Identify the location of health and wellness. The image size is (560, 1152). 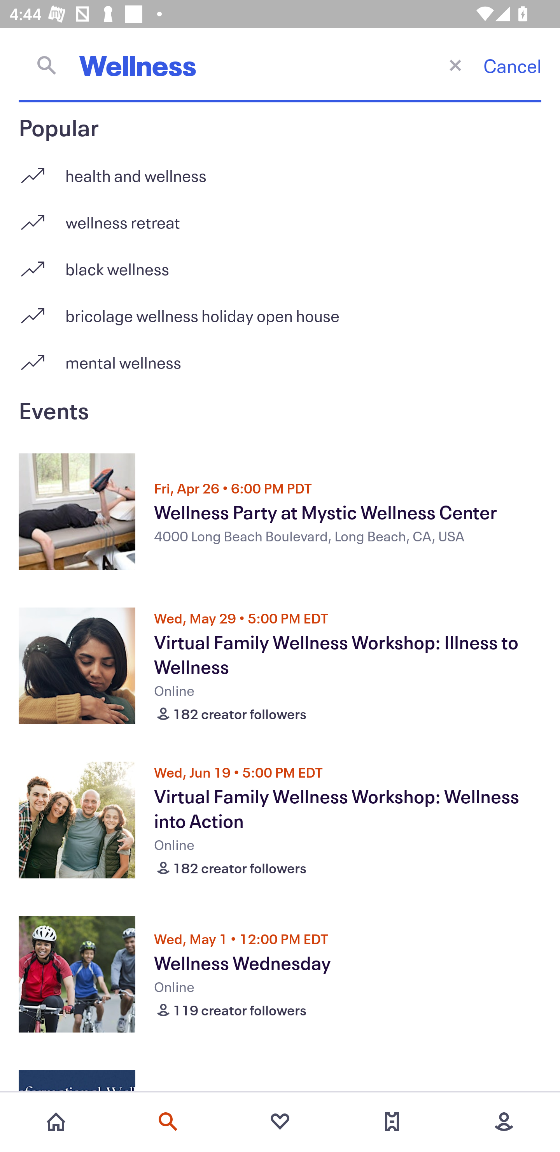
(280, 170).